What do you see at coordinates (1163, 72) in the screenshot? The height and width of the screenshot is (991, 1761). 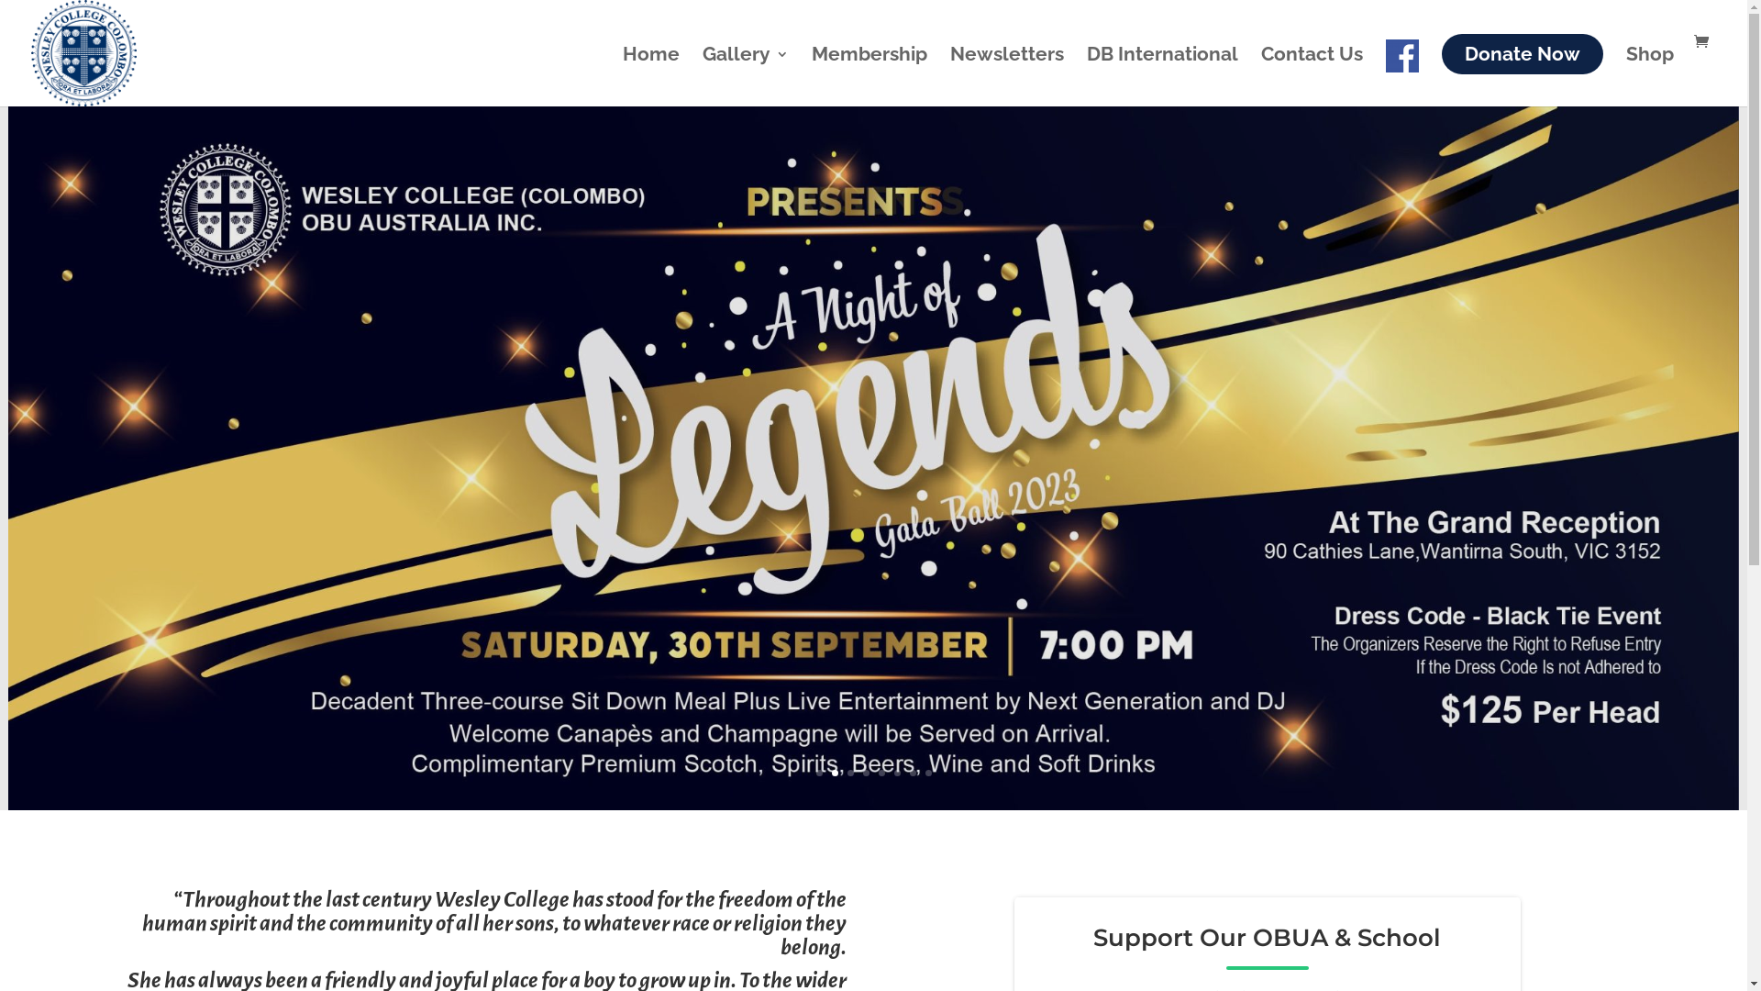 I see `DB International` at bounding box center [1163, 72].